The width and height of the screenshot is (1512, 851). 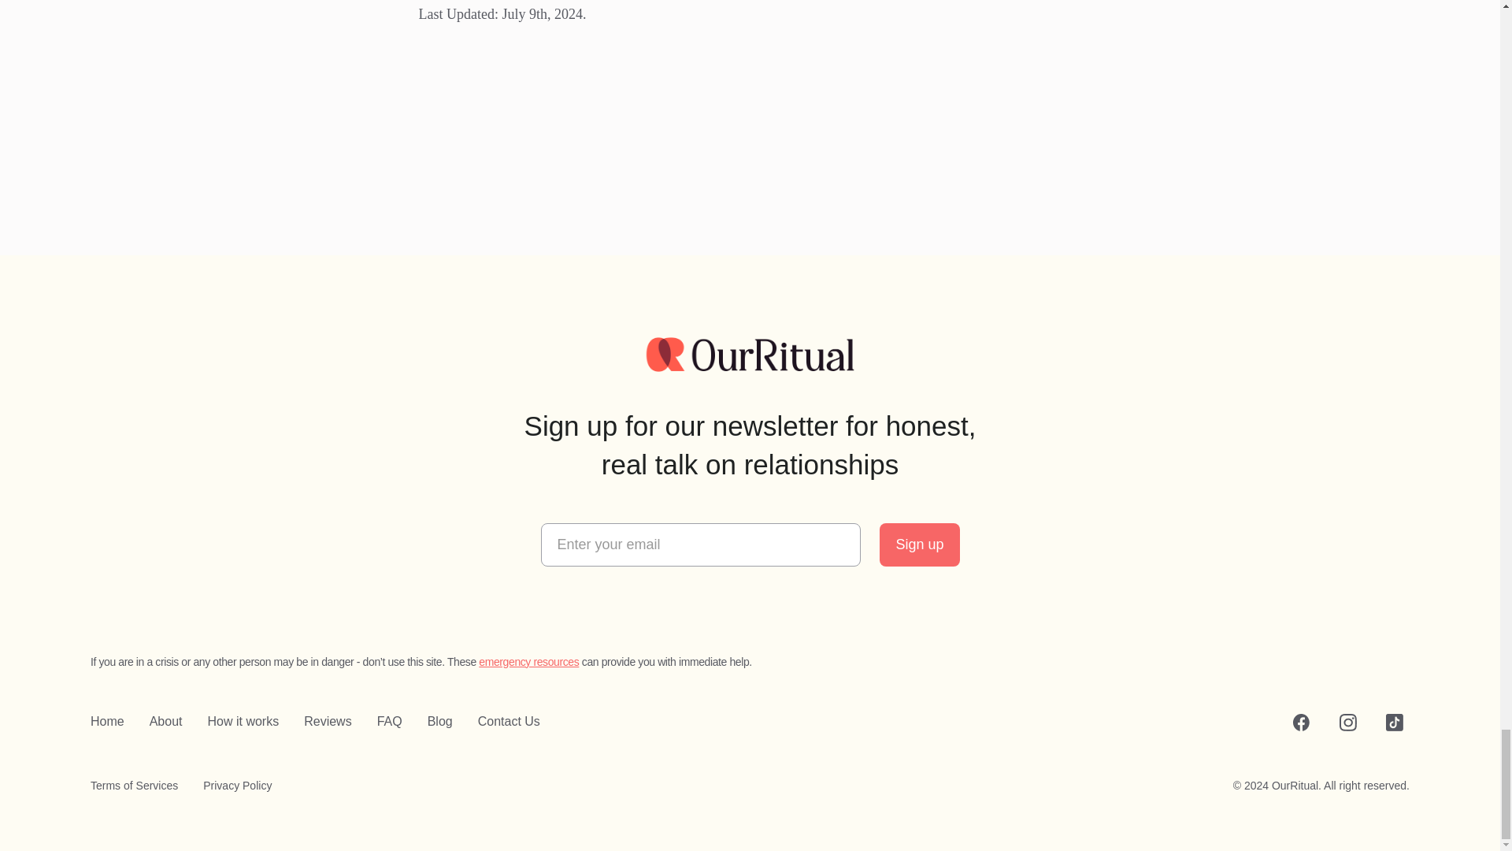 What do you see at coordinates (389, 721) in the screenshot?
I see `FAQ` at bounding box center [389, 721].